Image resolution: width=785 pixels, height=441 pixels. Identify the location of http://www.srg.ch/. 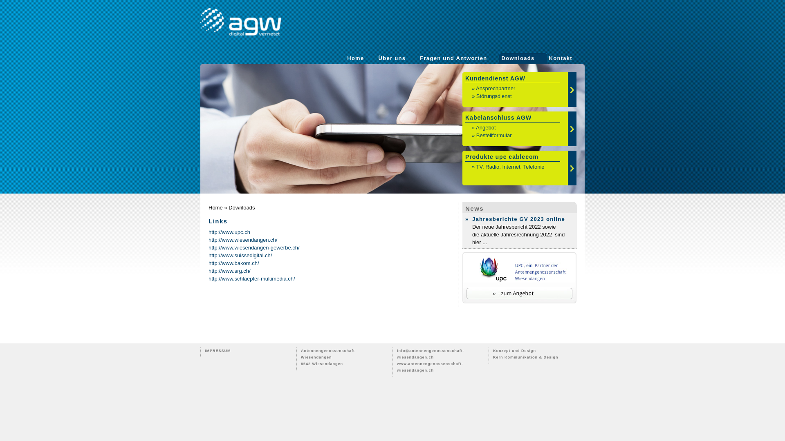
(230, 271).